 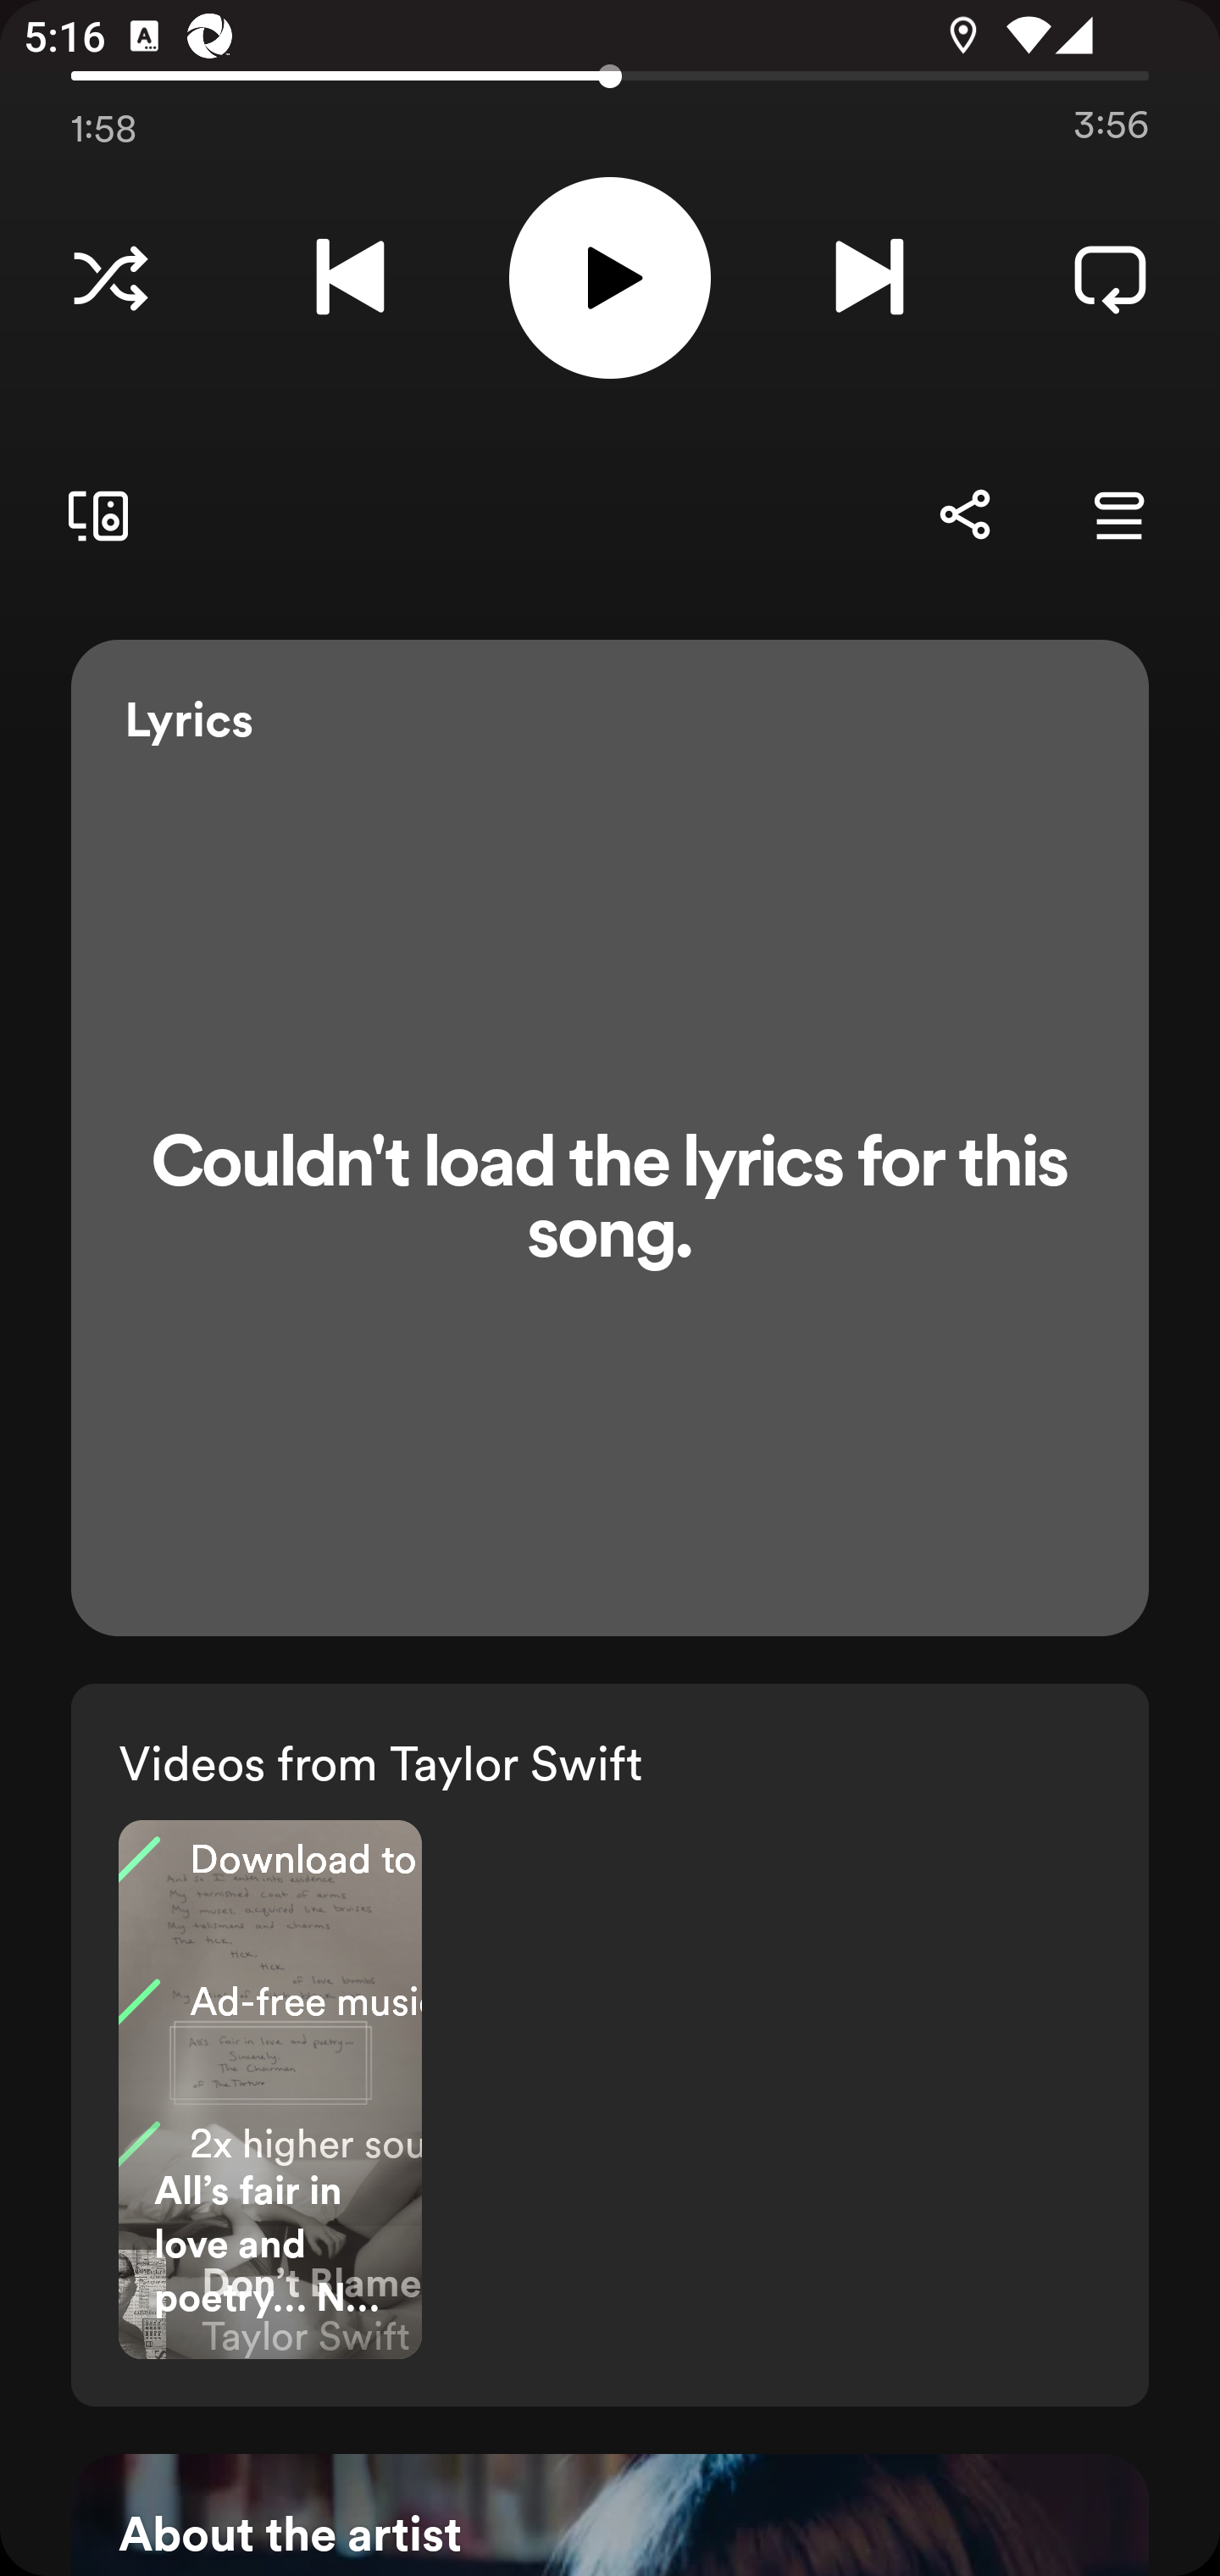 What do you see at coordinates (1118, 515) in the screenshot?
I see `Go to Queue` at bounding box center [1118, 515].